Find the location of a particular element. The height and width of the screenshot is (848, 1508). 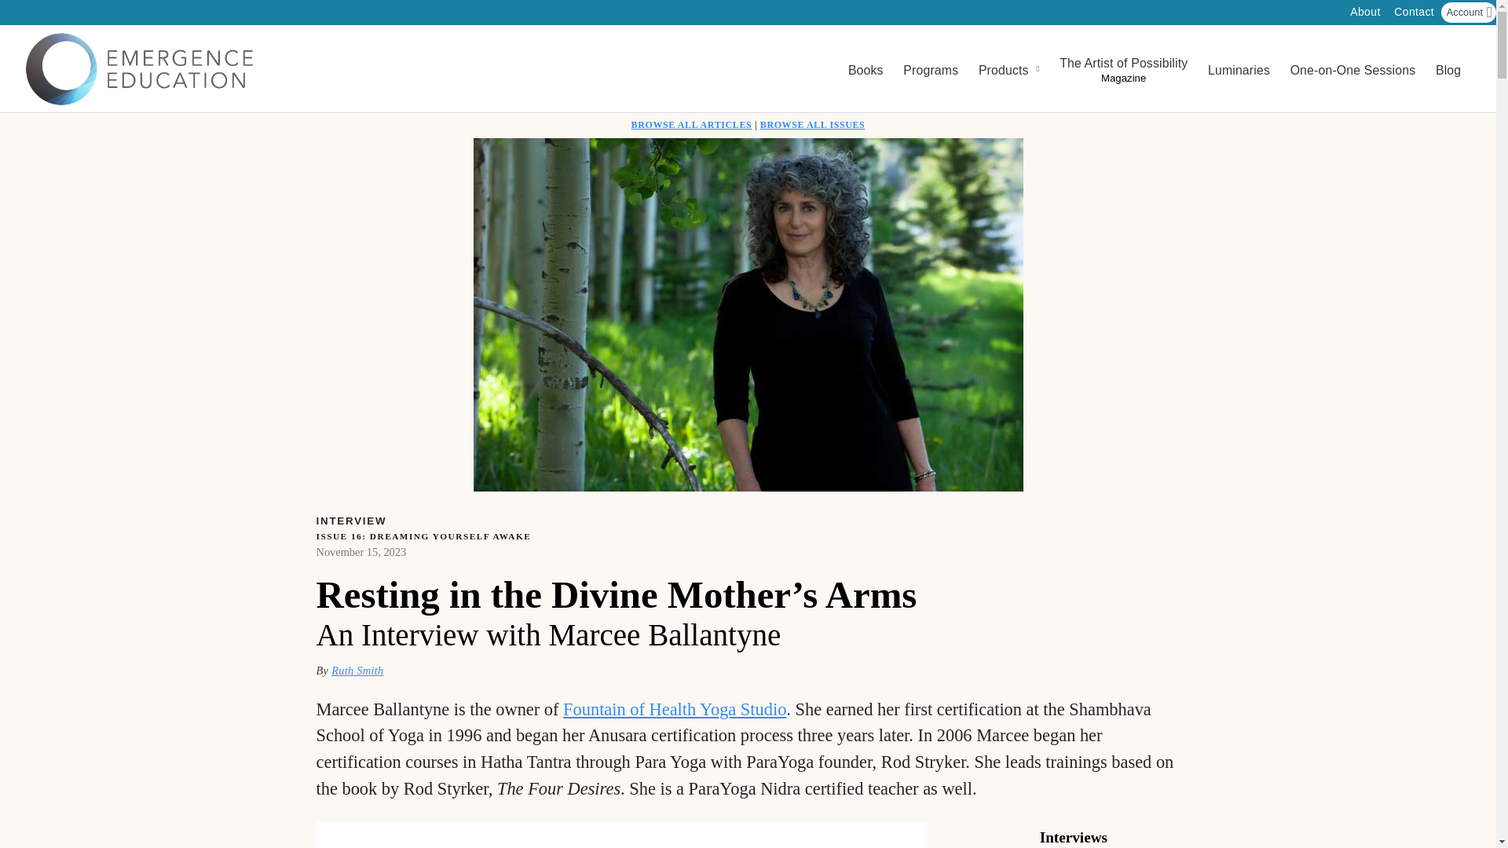

About is located at coordinates (1365, 16).